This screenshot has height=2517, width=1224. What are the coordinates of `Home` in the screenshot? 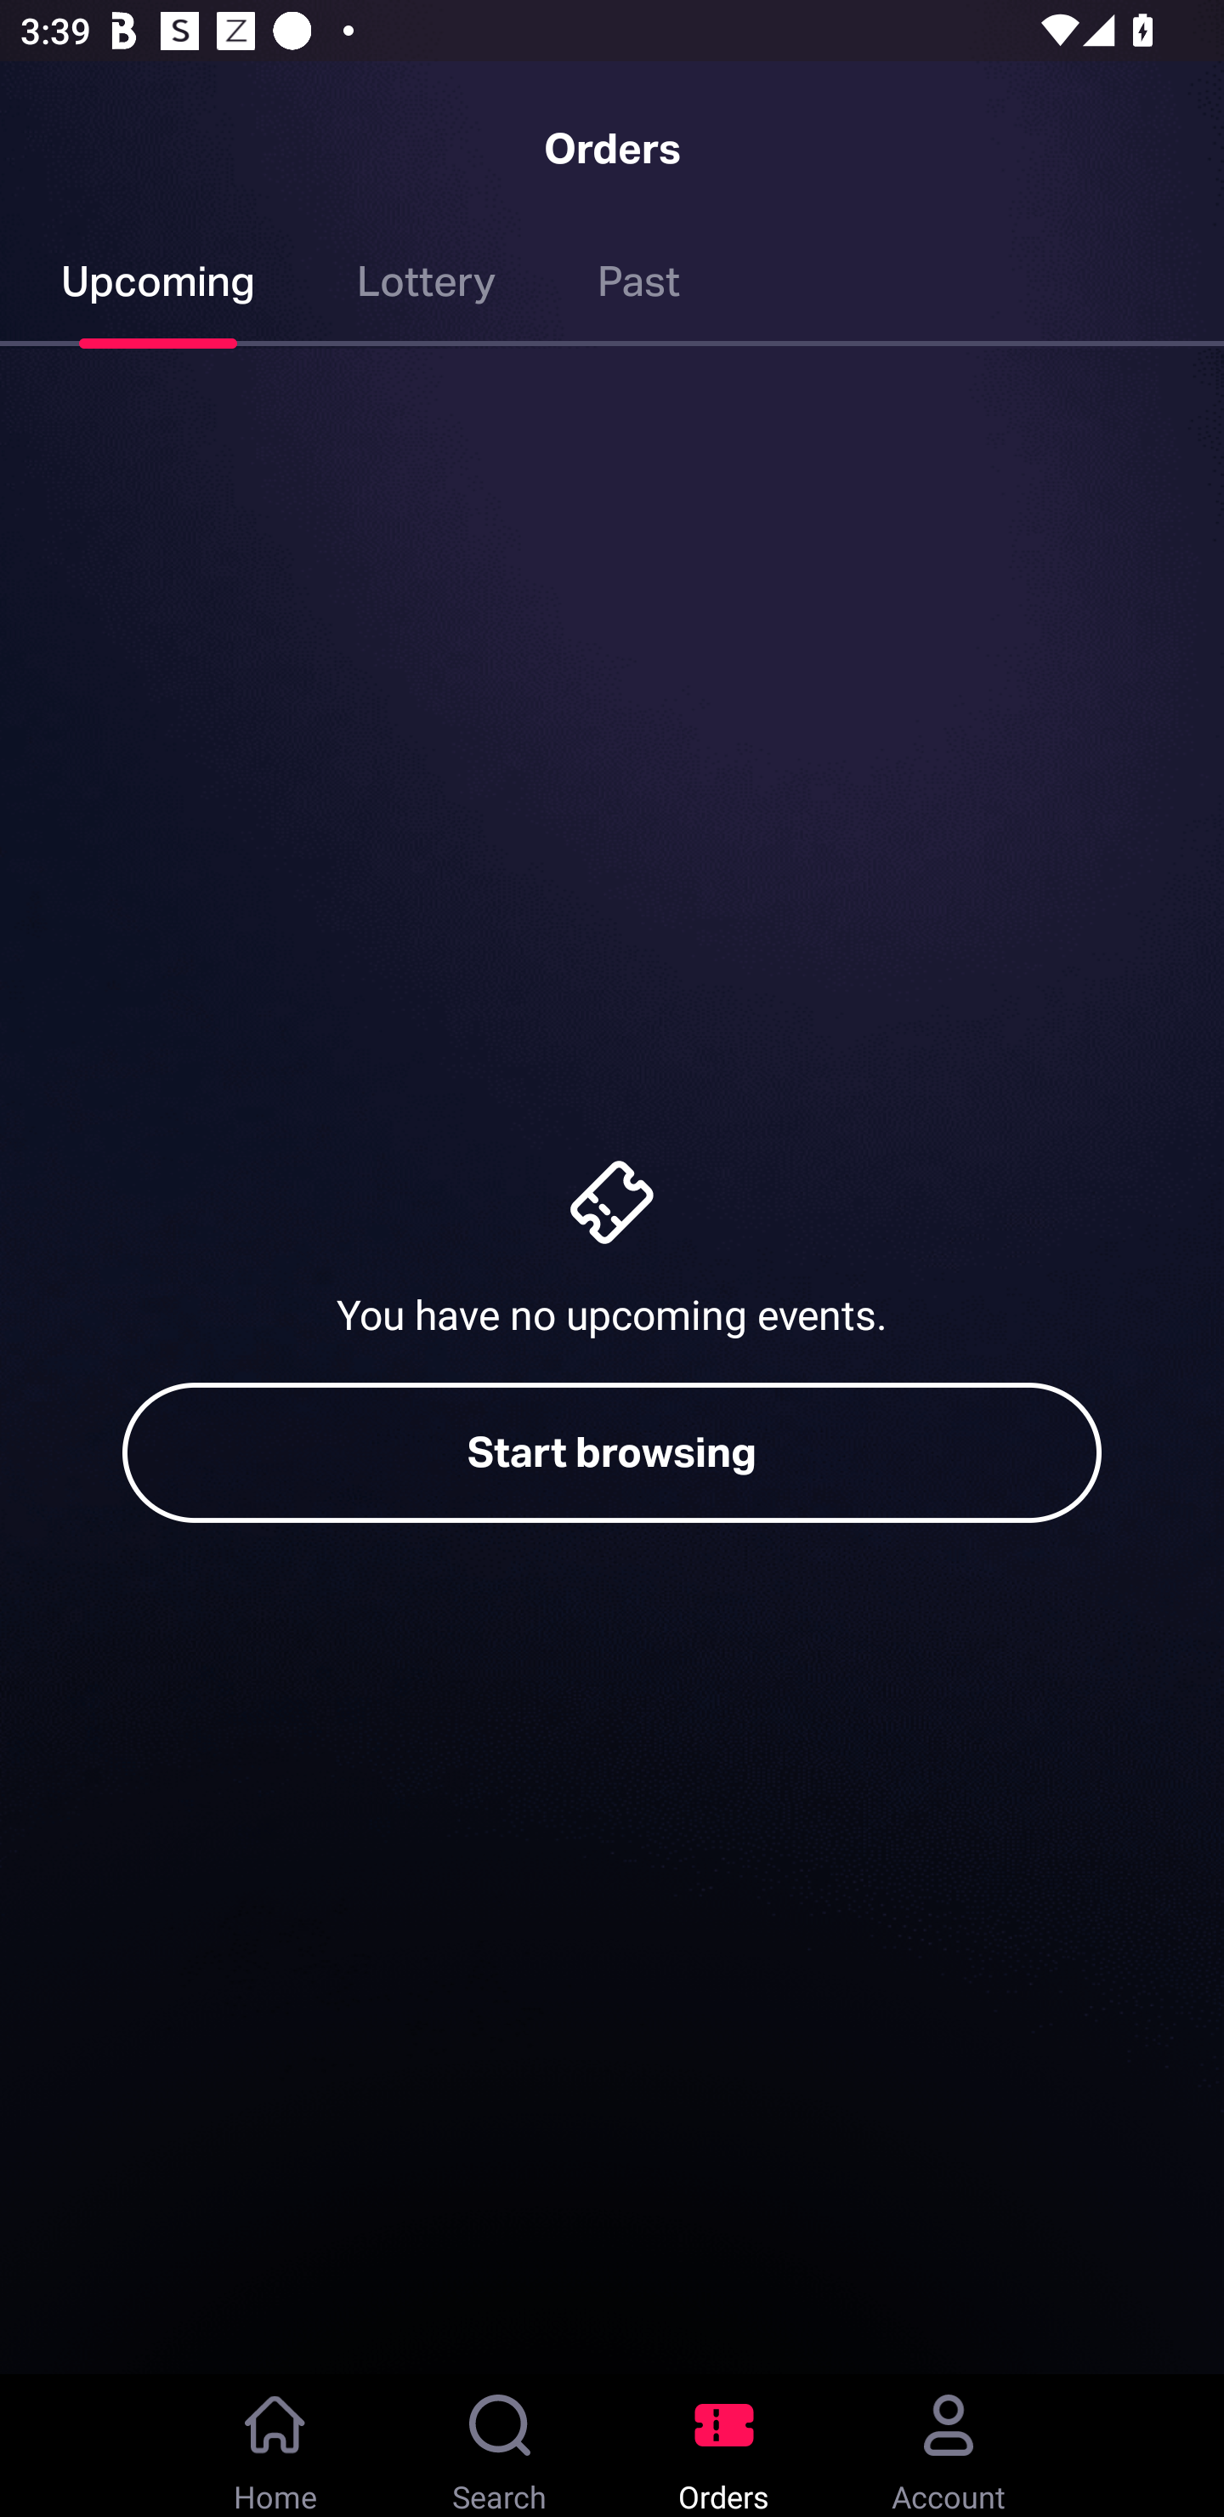 It's located at (275, 2446).